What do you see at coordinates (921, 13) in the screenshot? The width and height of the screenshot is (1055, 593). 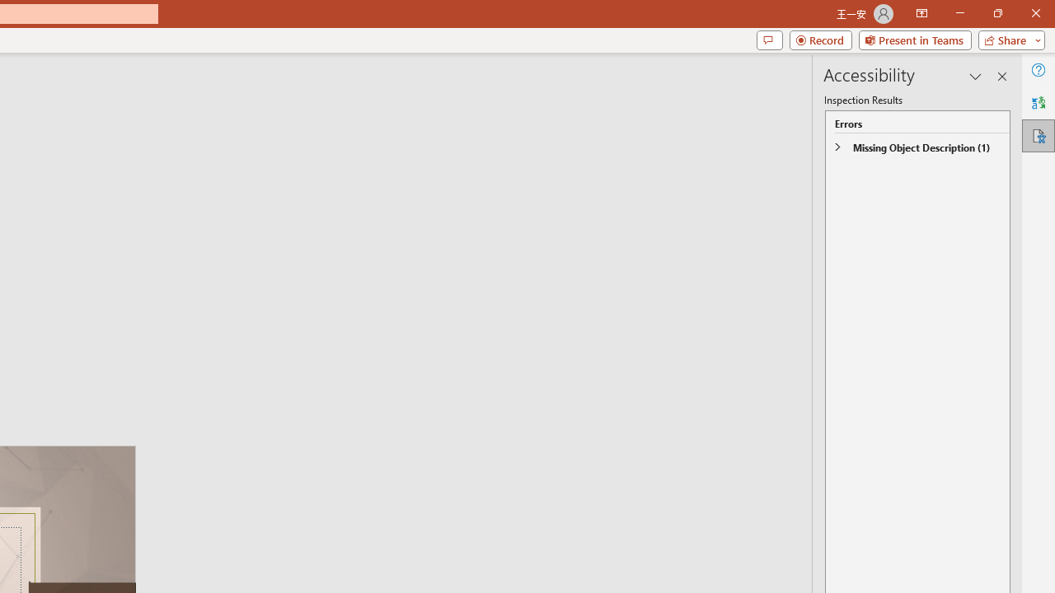 I see `Ribbon Display Options` at bounding box center [921, 13].